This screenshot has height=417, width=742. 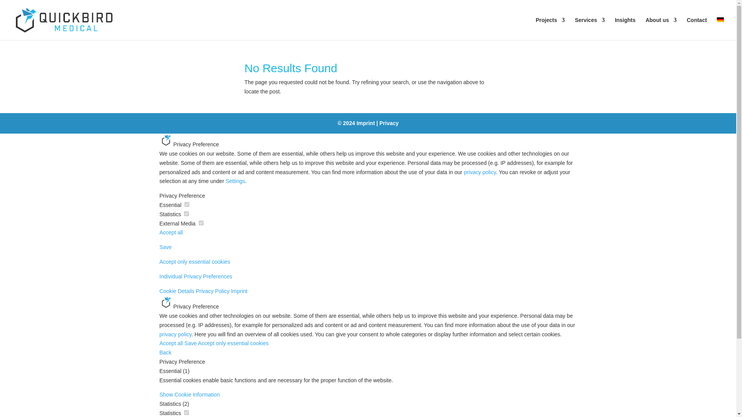 What do you see at coordinates (366, 123) in the screenshot?
I see `Imprint` at bounding box center [366, 123].